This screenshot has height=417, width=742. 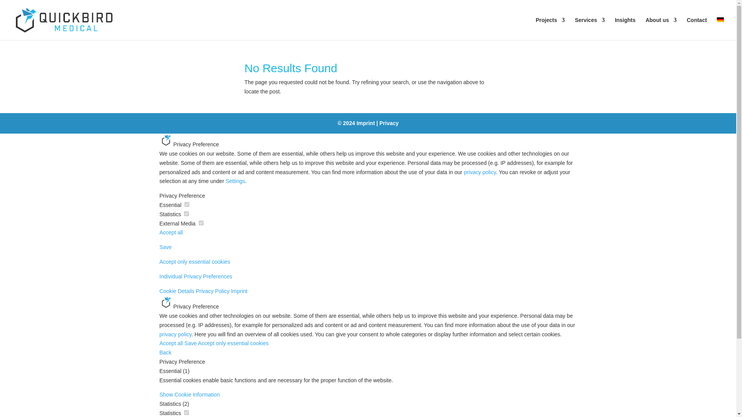 What do you see at coordinates (366, 123) in the screenshot?
I see `Imprint` at bounding box center [366, 123].